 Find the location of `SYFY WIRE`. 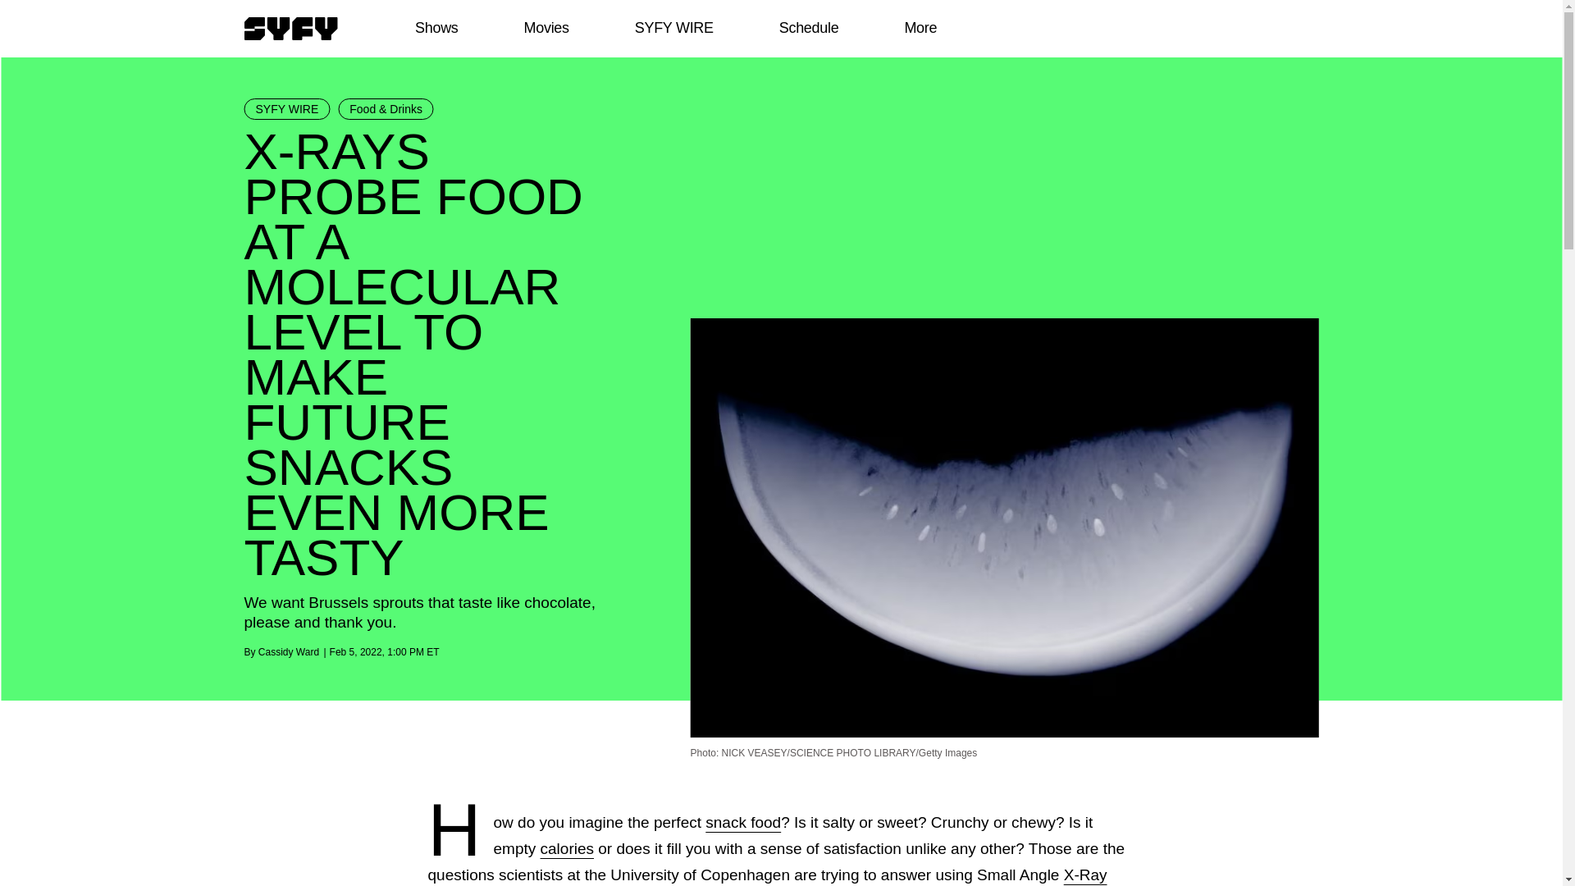

SYFY WIRE is located at coordinates (287, 108).